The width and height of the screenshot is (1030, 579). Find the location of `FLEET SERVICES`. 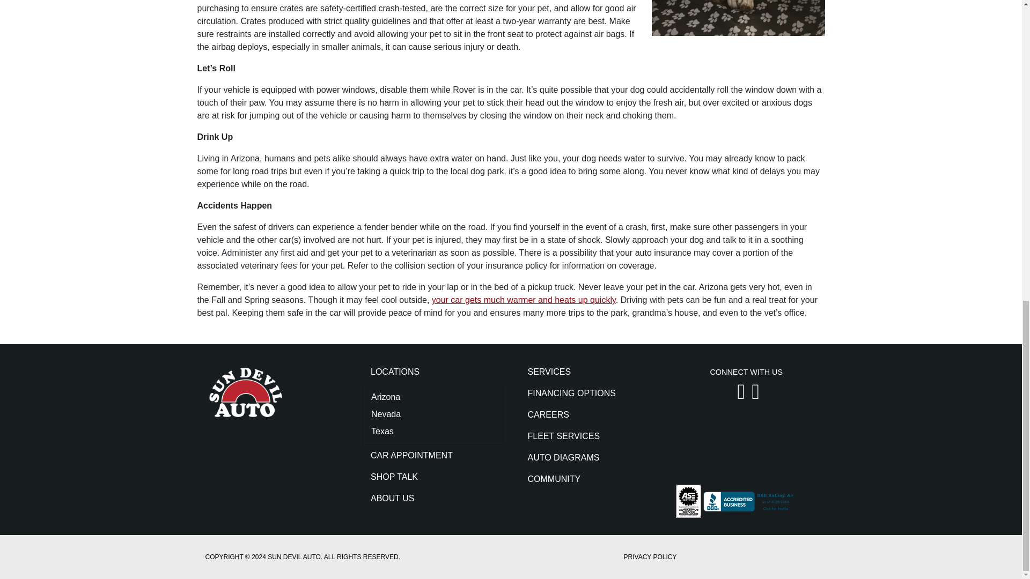

FLEET SERVICES is located at coordinates (589, 436).